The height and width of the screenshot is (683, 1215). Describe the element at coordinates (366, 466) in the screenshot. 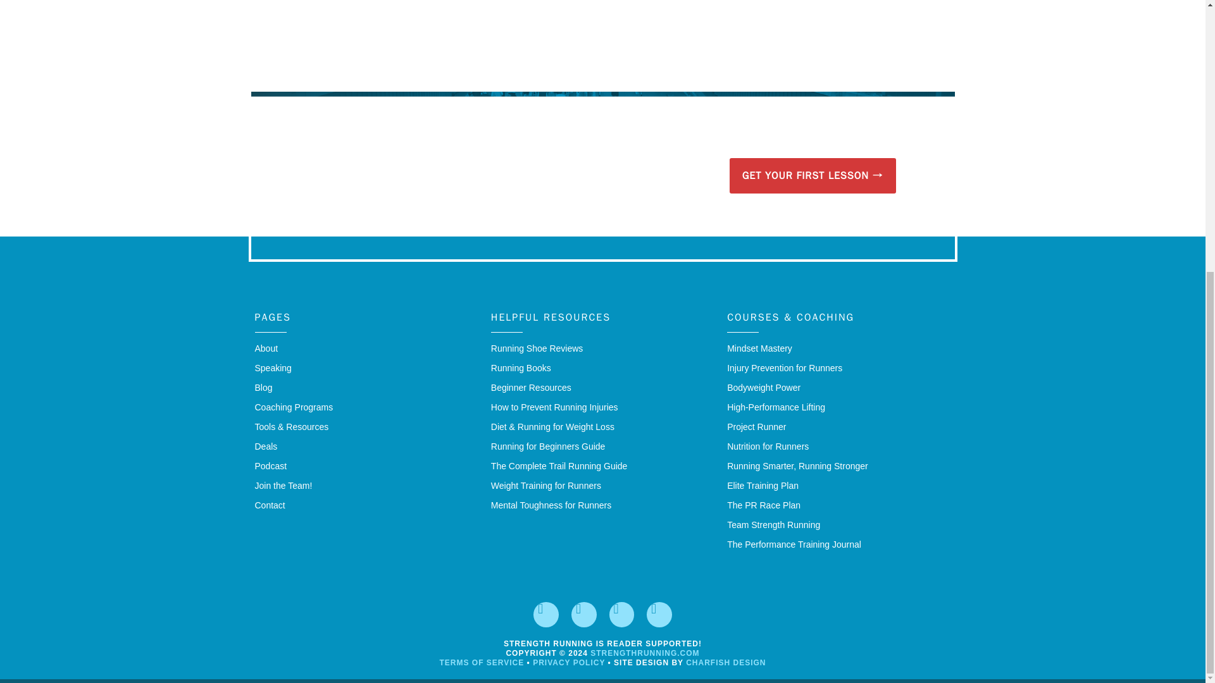

I see `Podcast` at that location.